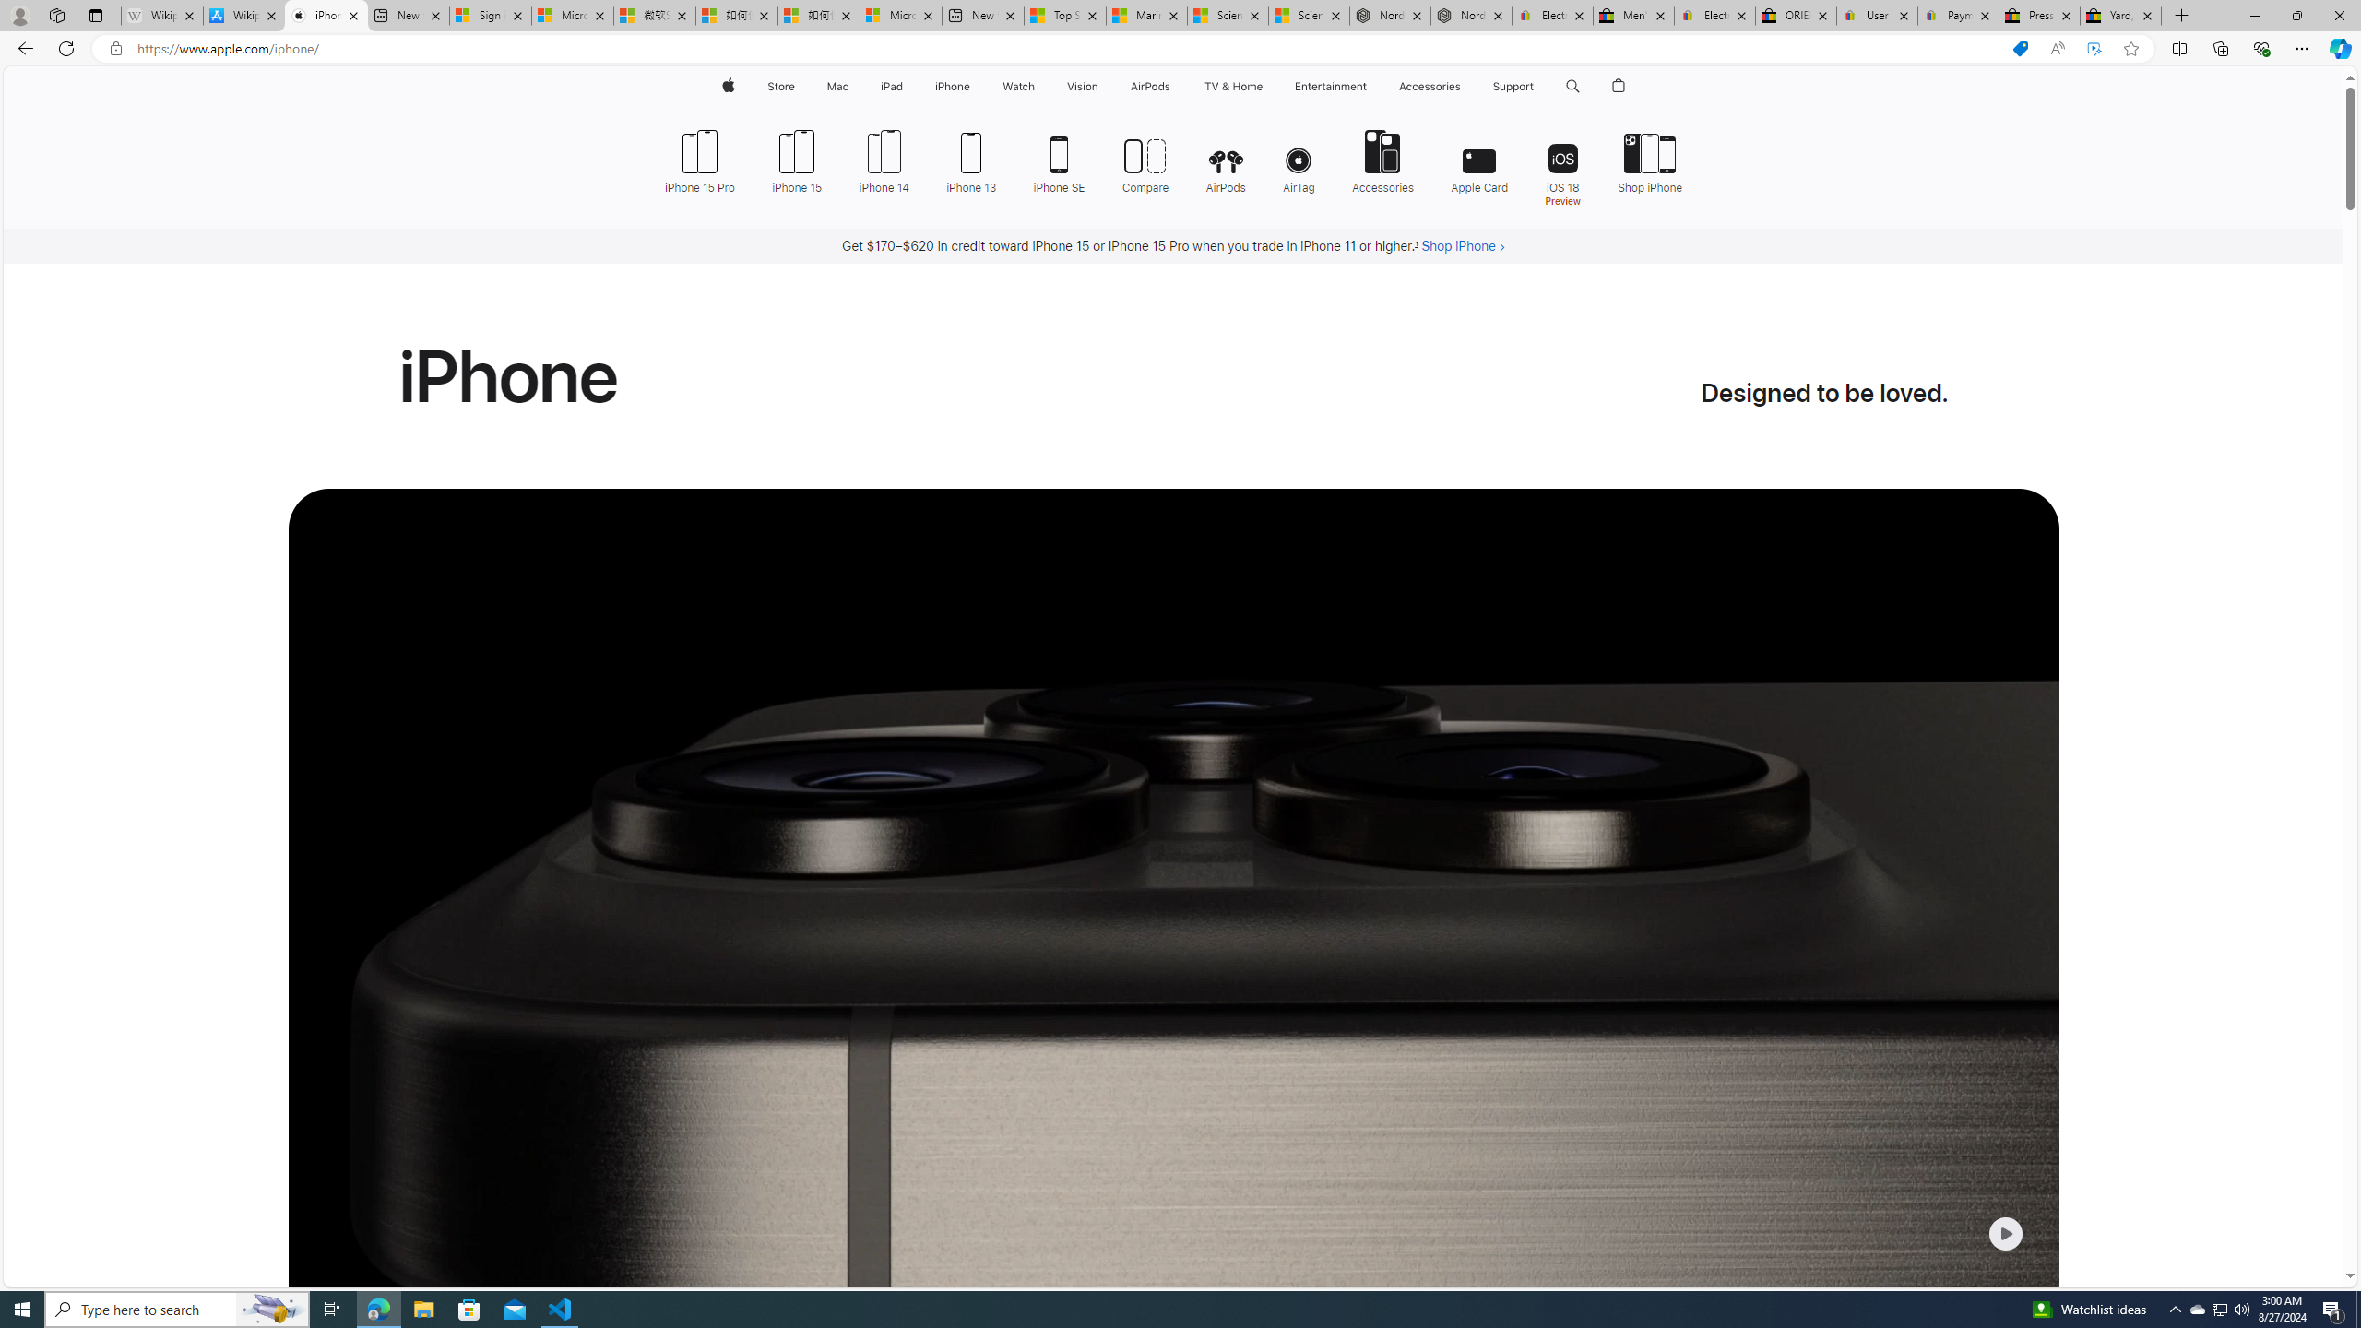 The height and width of the screenshot is (1328, 2361). I want to click on Mac menu, so click(850, 87).